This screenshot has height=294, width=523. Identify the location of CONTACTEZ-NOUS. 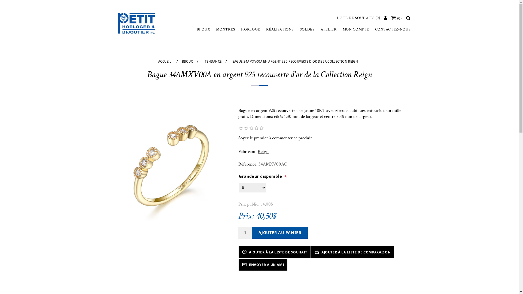
(393, 29).